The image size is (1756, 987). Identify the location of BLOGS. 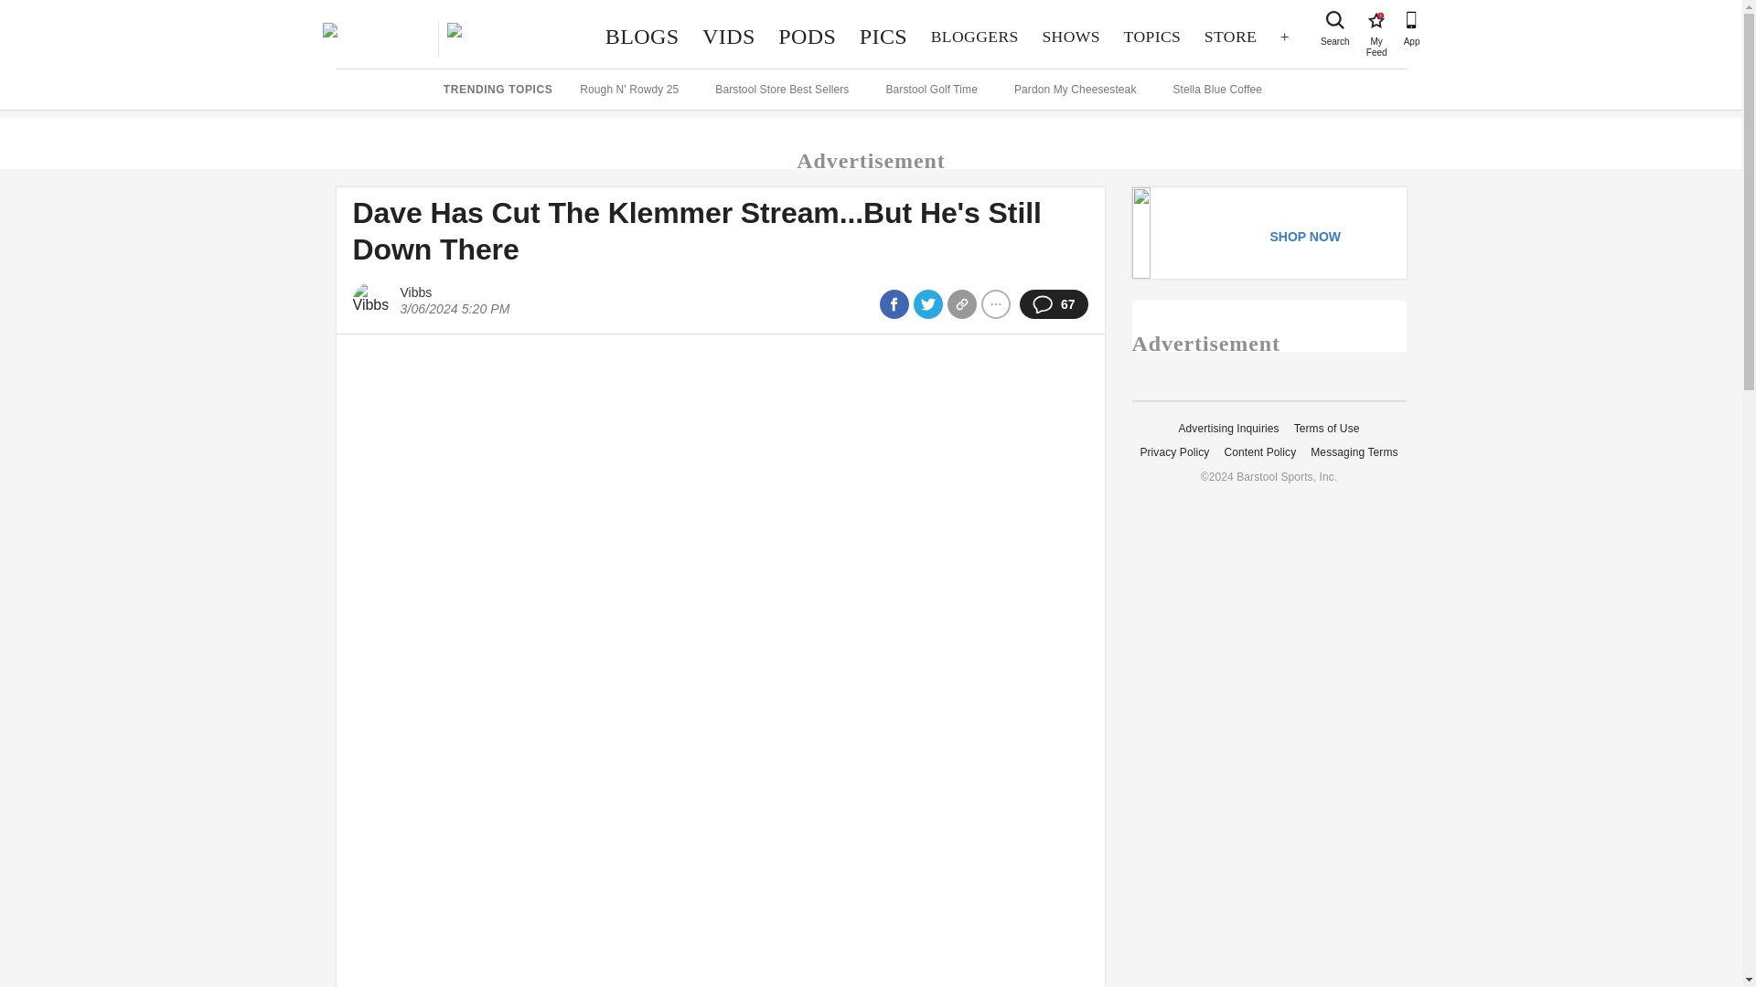
(641, 37).